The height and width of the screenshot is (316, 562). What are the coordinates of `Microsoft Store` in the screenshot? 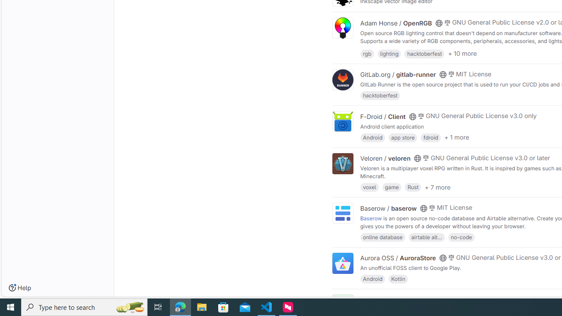 It's located at (223, 307).